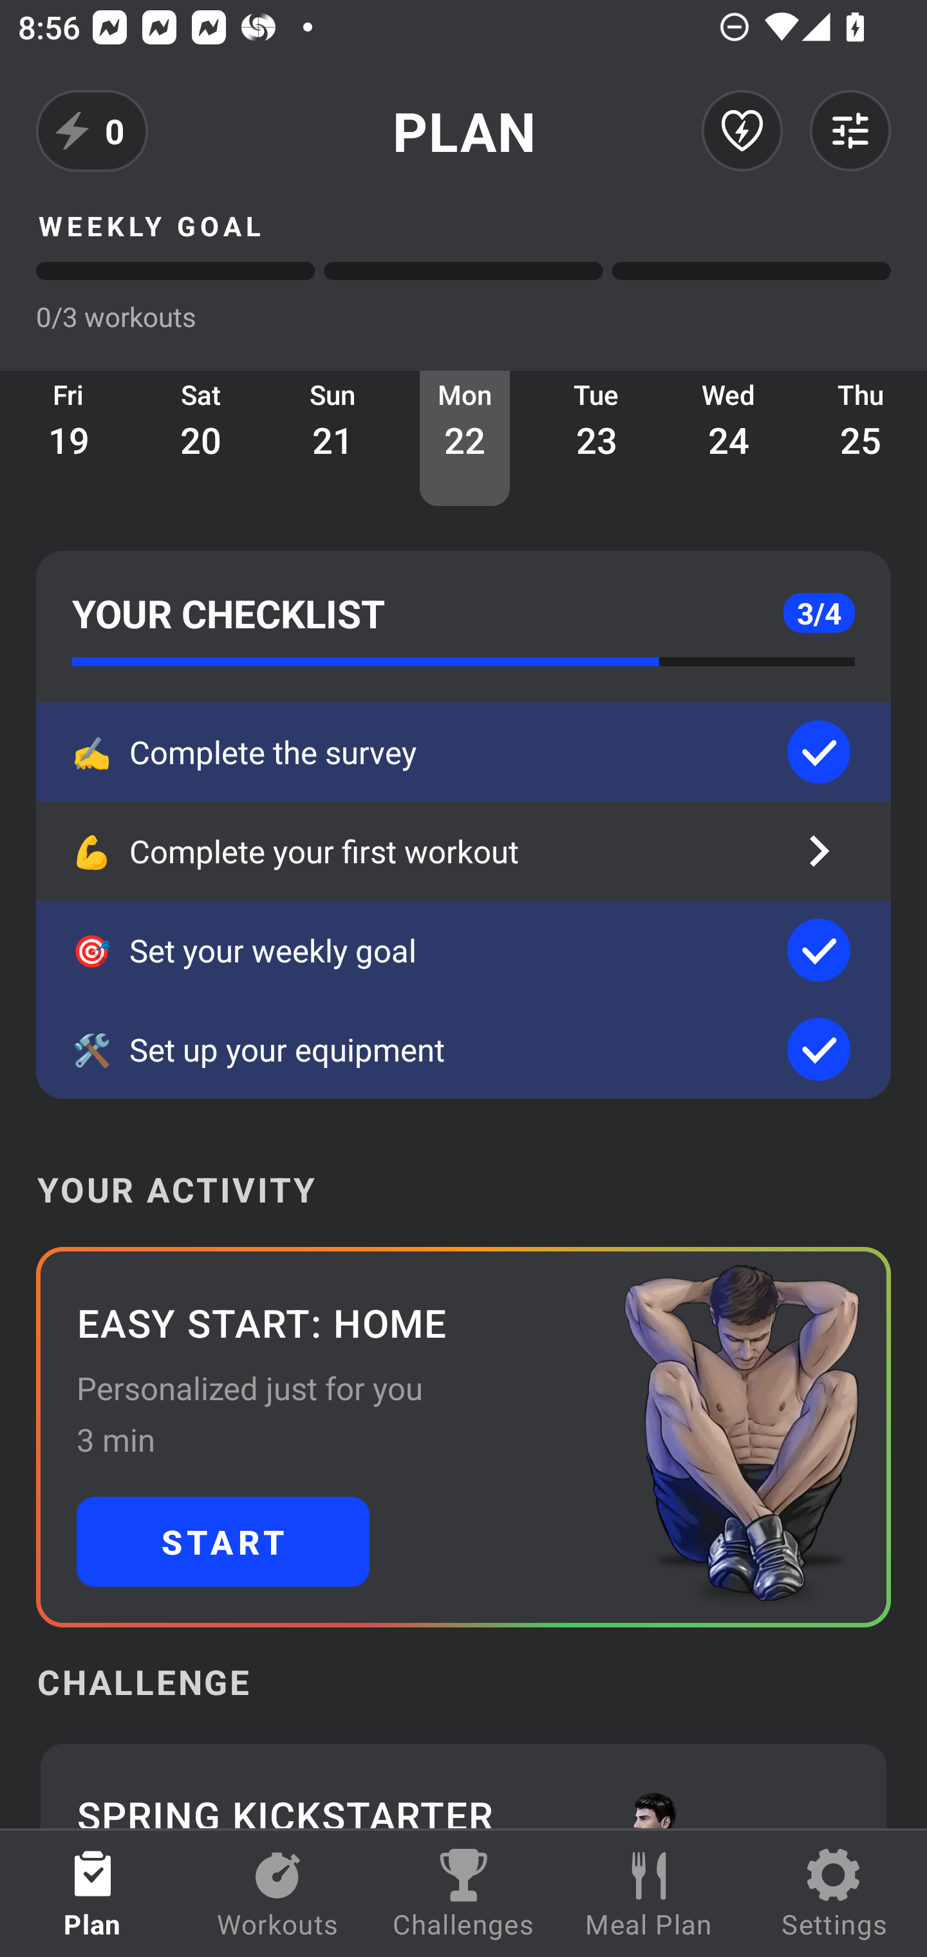 The width and height of the screenshot is (927, 1957). What do you see at coordinates (649, 1894) in the screenshot?
I see ` Meal Plan ` at bounding box center [649, 1894].